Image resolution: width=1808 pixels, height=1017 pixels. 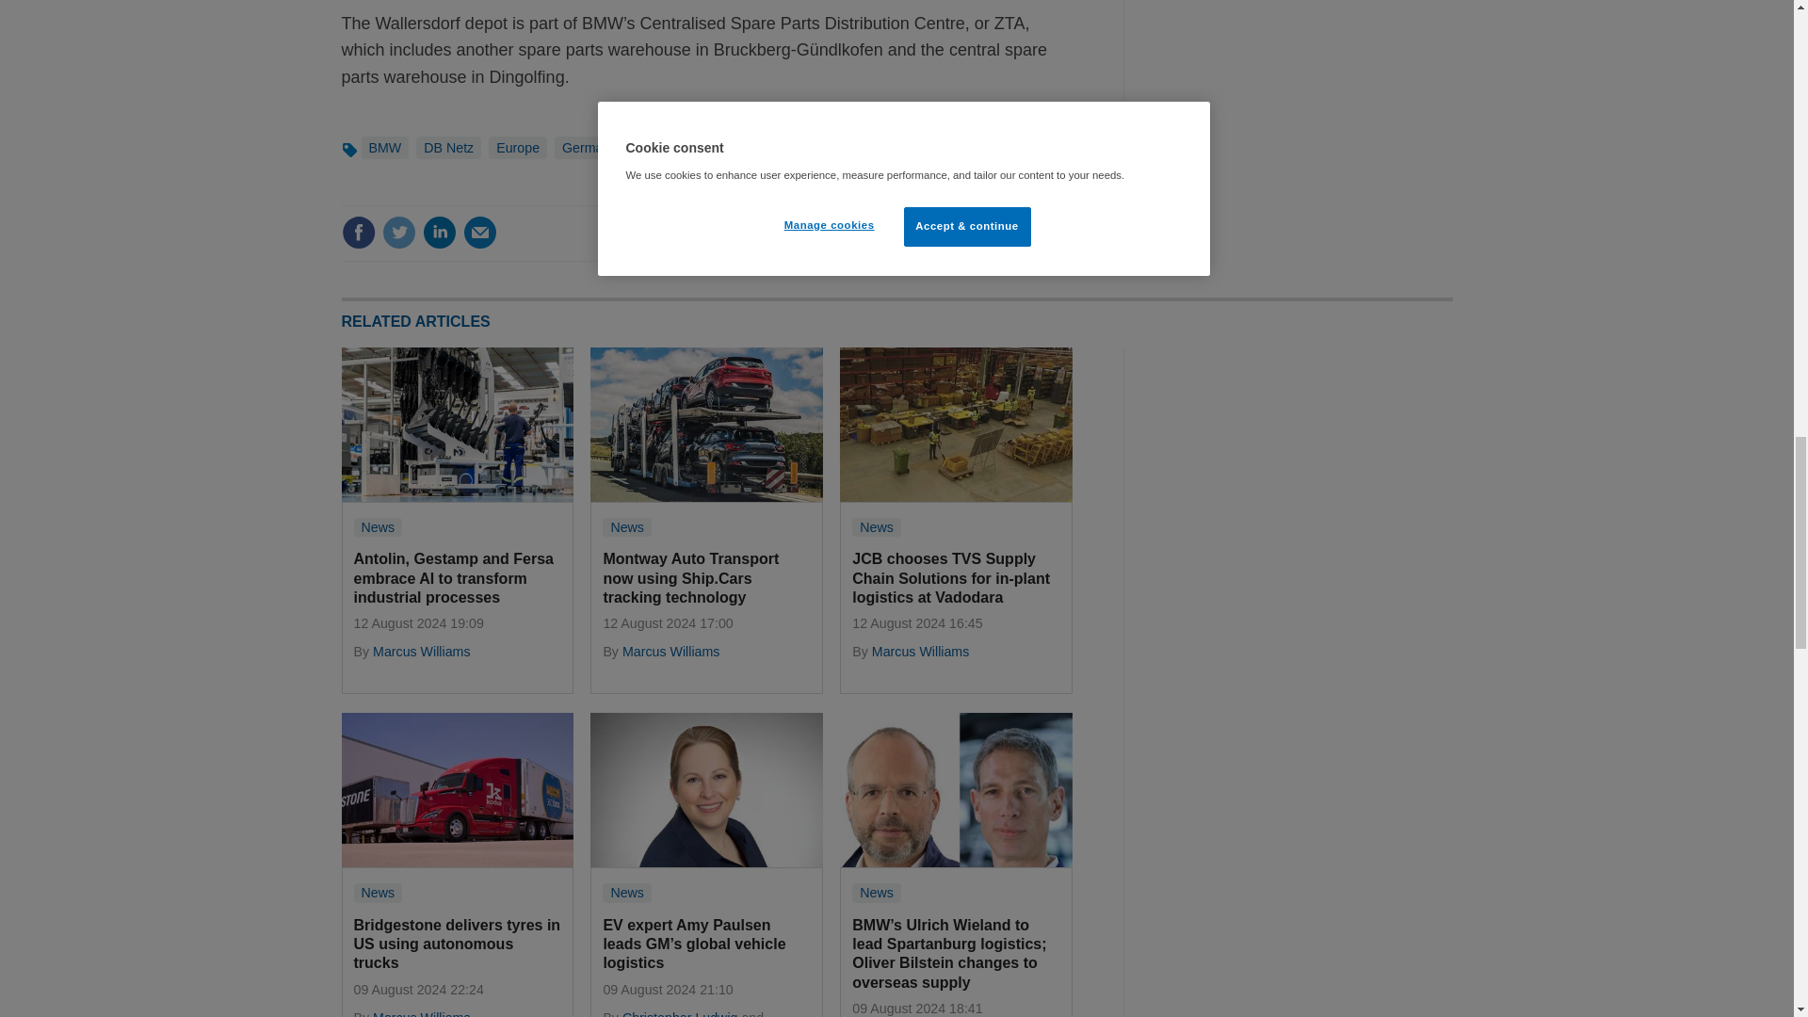 I want to click on Share this on Facebook, so click(x=358, y=232).